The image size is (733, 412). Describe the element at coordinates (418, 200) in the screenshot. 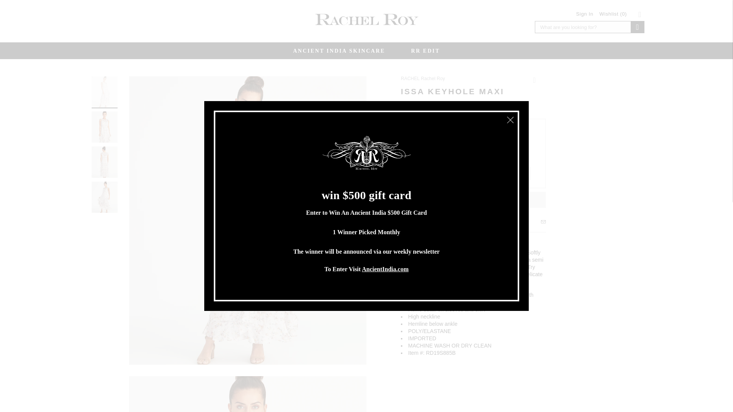

I see `1` at that location.